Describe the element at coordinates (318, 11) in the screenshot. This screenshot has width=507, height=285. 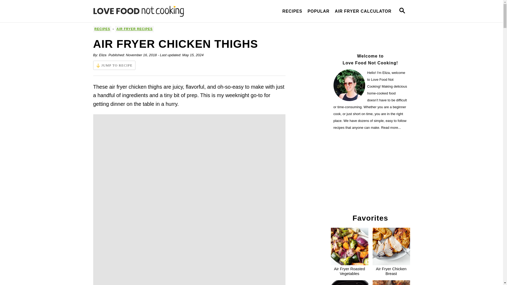
I see `POPULAR` at that location.